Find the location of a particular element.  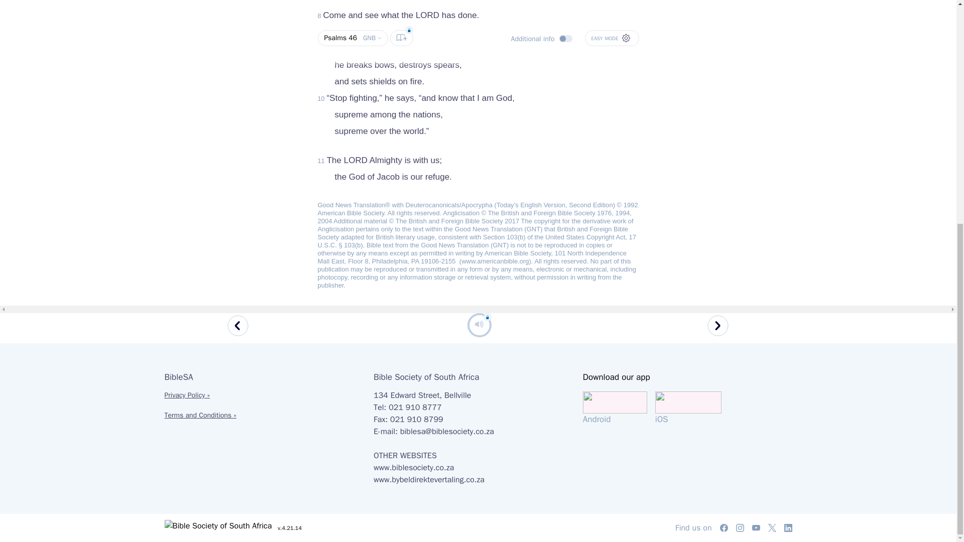

Right is located at coordinates (718, 149).